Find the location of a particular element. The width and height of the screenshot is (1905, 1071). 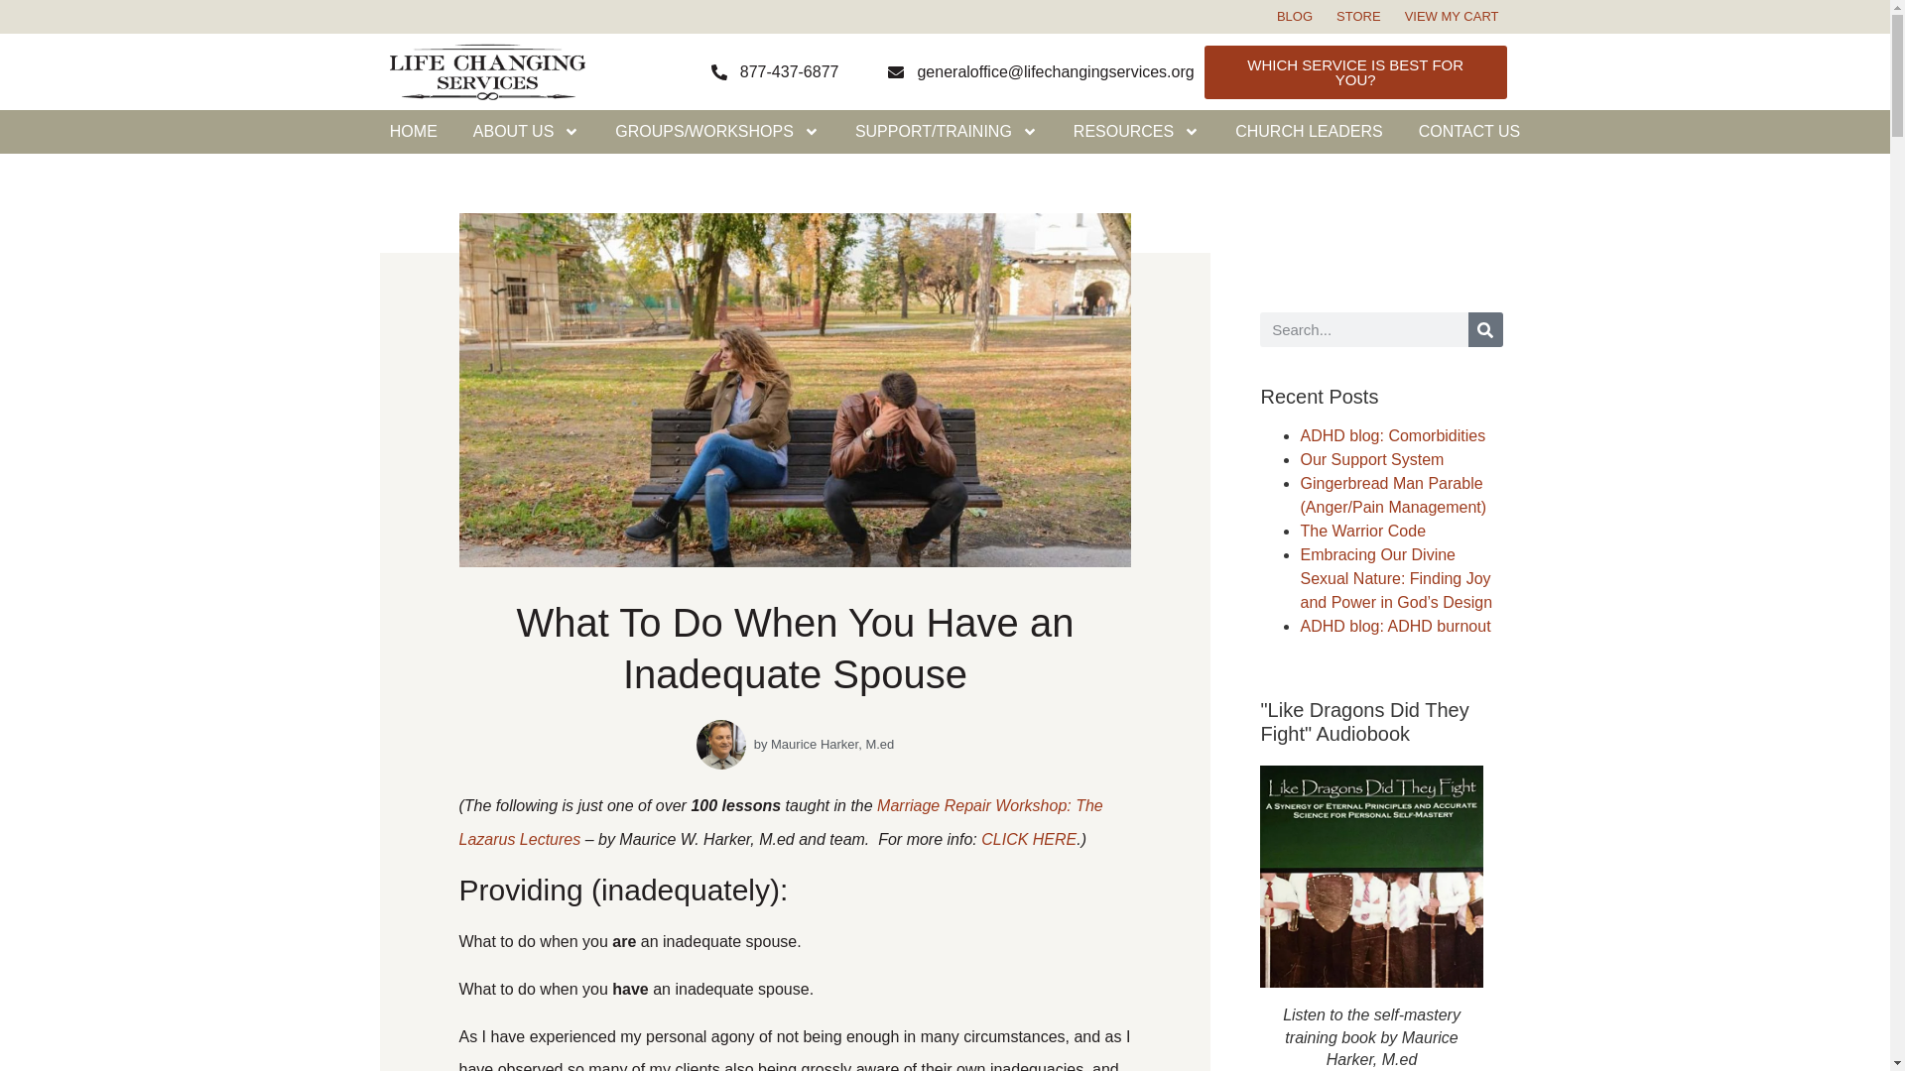

877-437-6877 is located at coordinates (775, 71).